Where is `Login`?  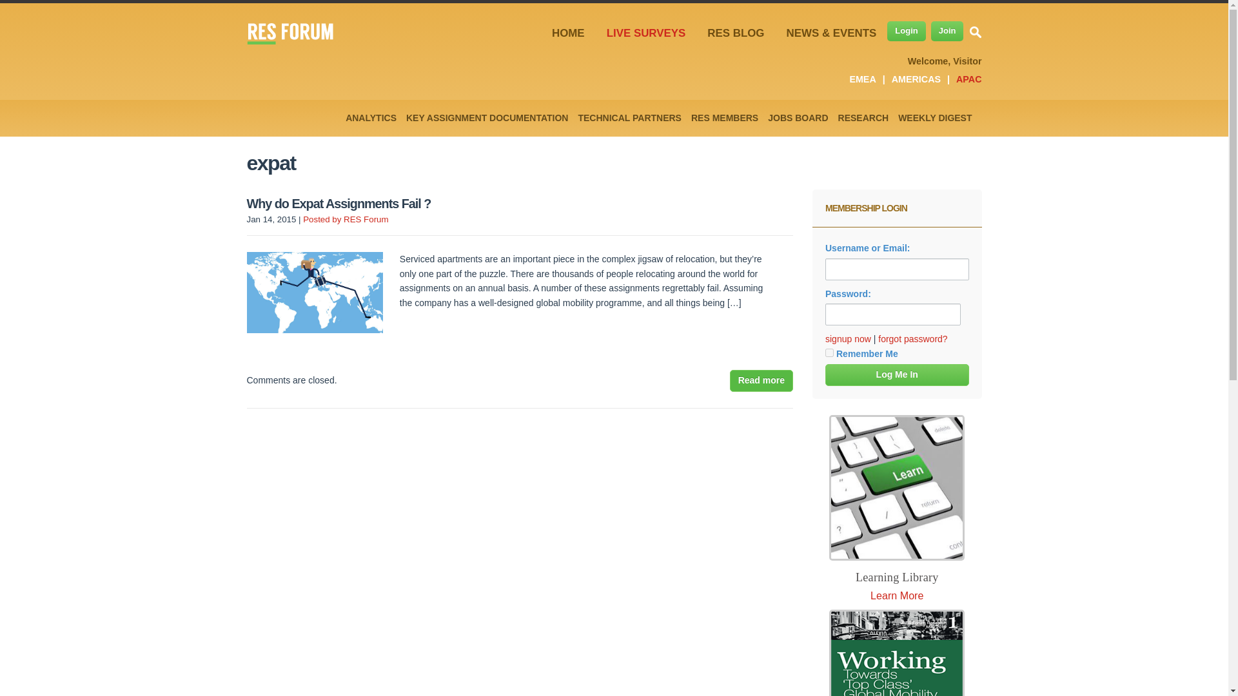
Login is located at coordinates (906, 31).